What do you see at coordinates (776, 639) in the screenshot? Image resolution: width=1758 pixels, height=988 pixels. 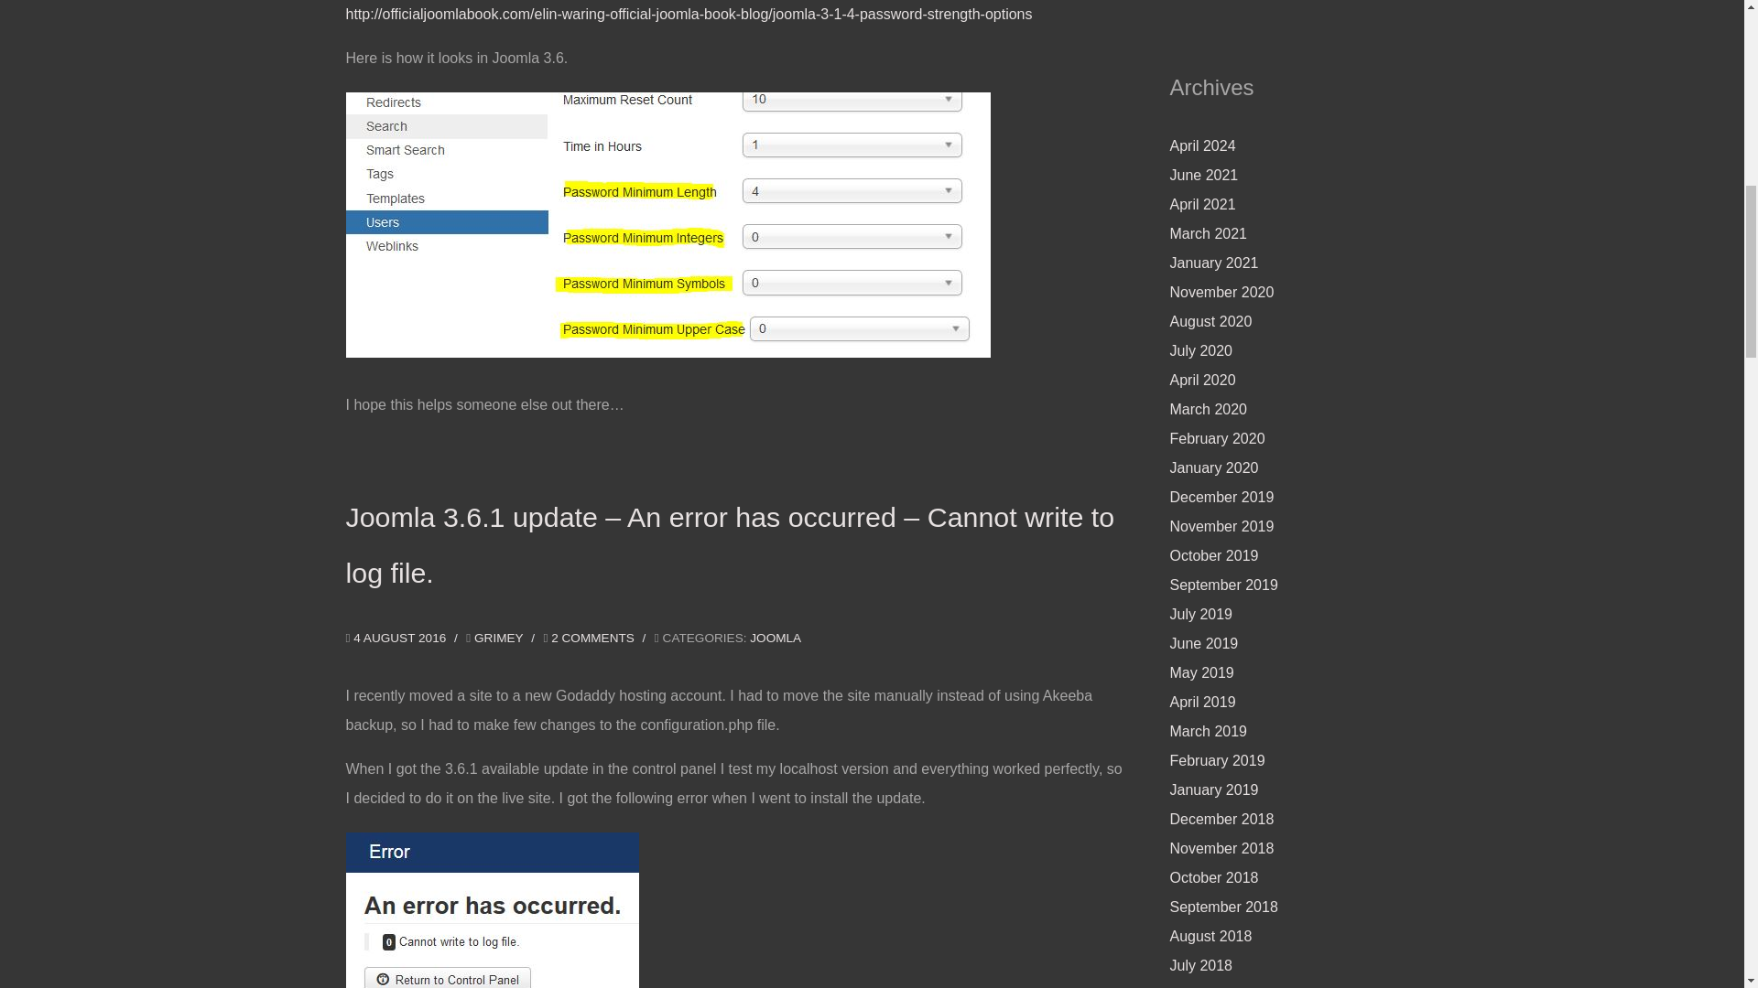 I see `Joomla` at bounding box center [776, 639].